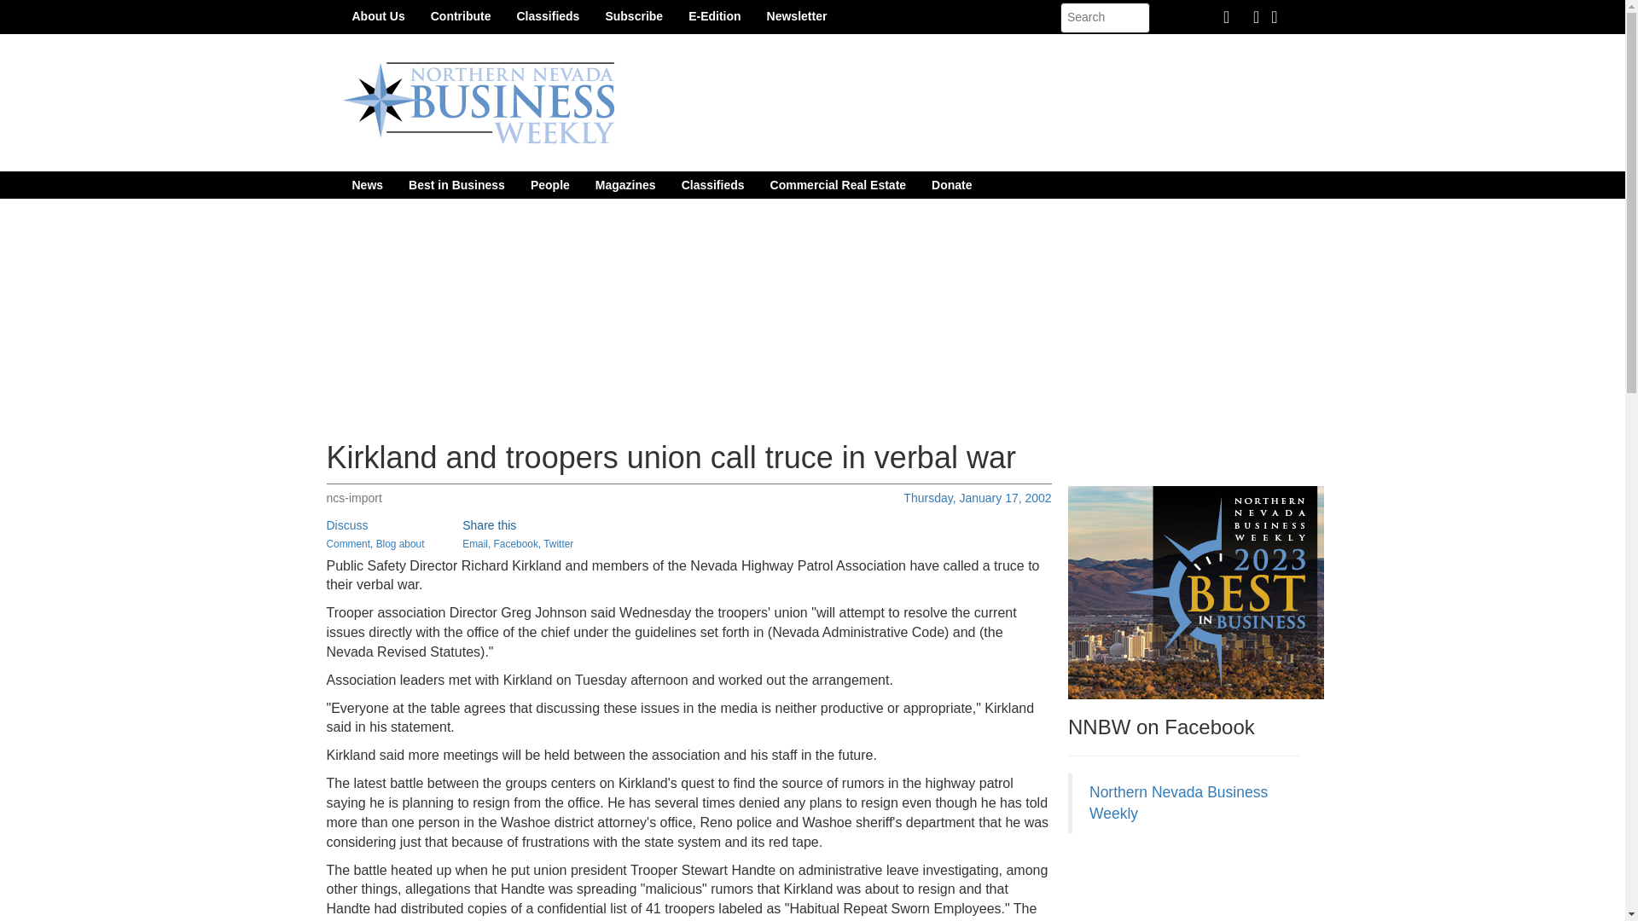  What do you see at coordinates (797, 15) in the screenshot?
I see `Newsletter` at bounding box center [797, 15].